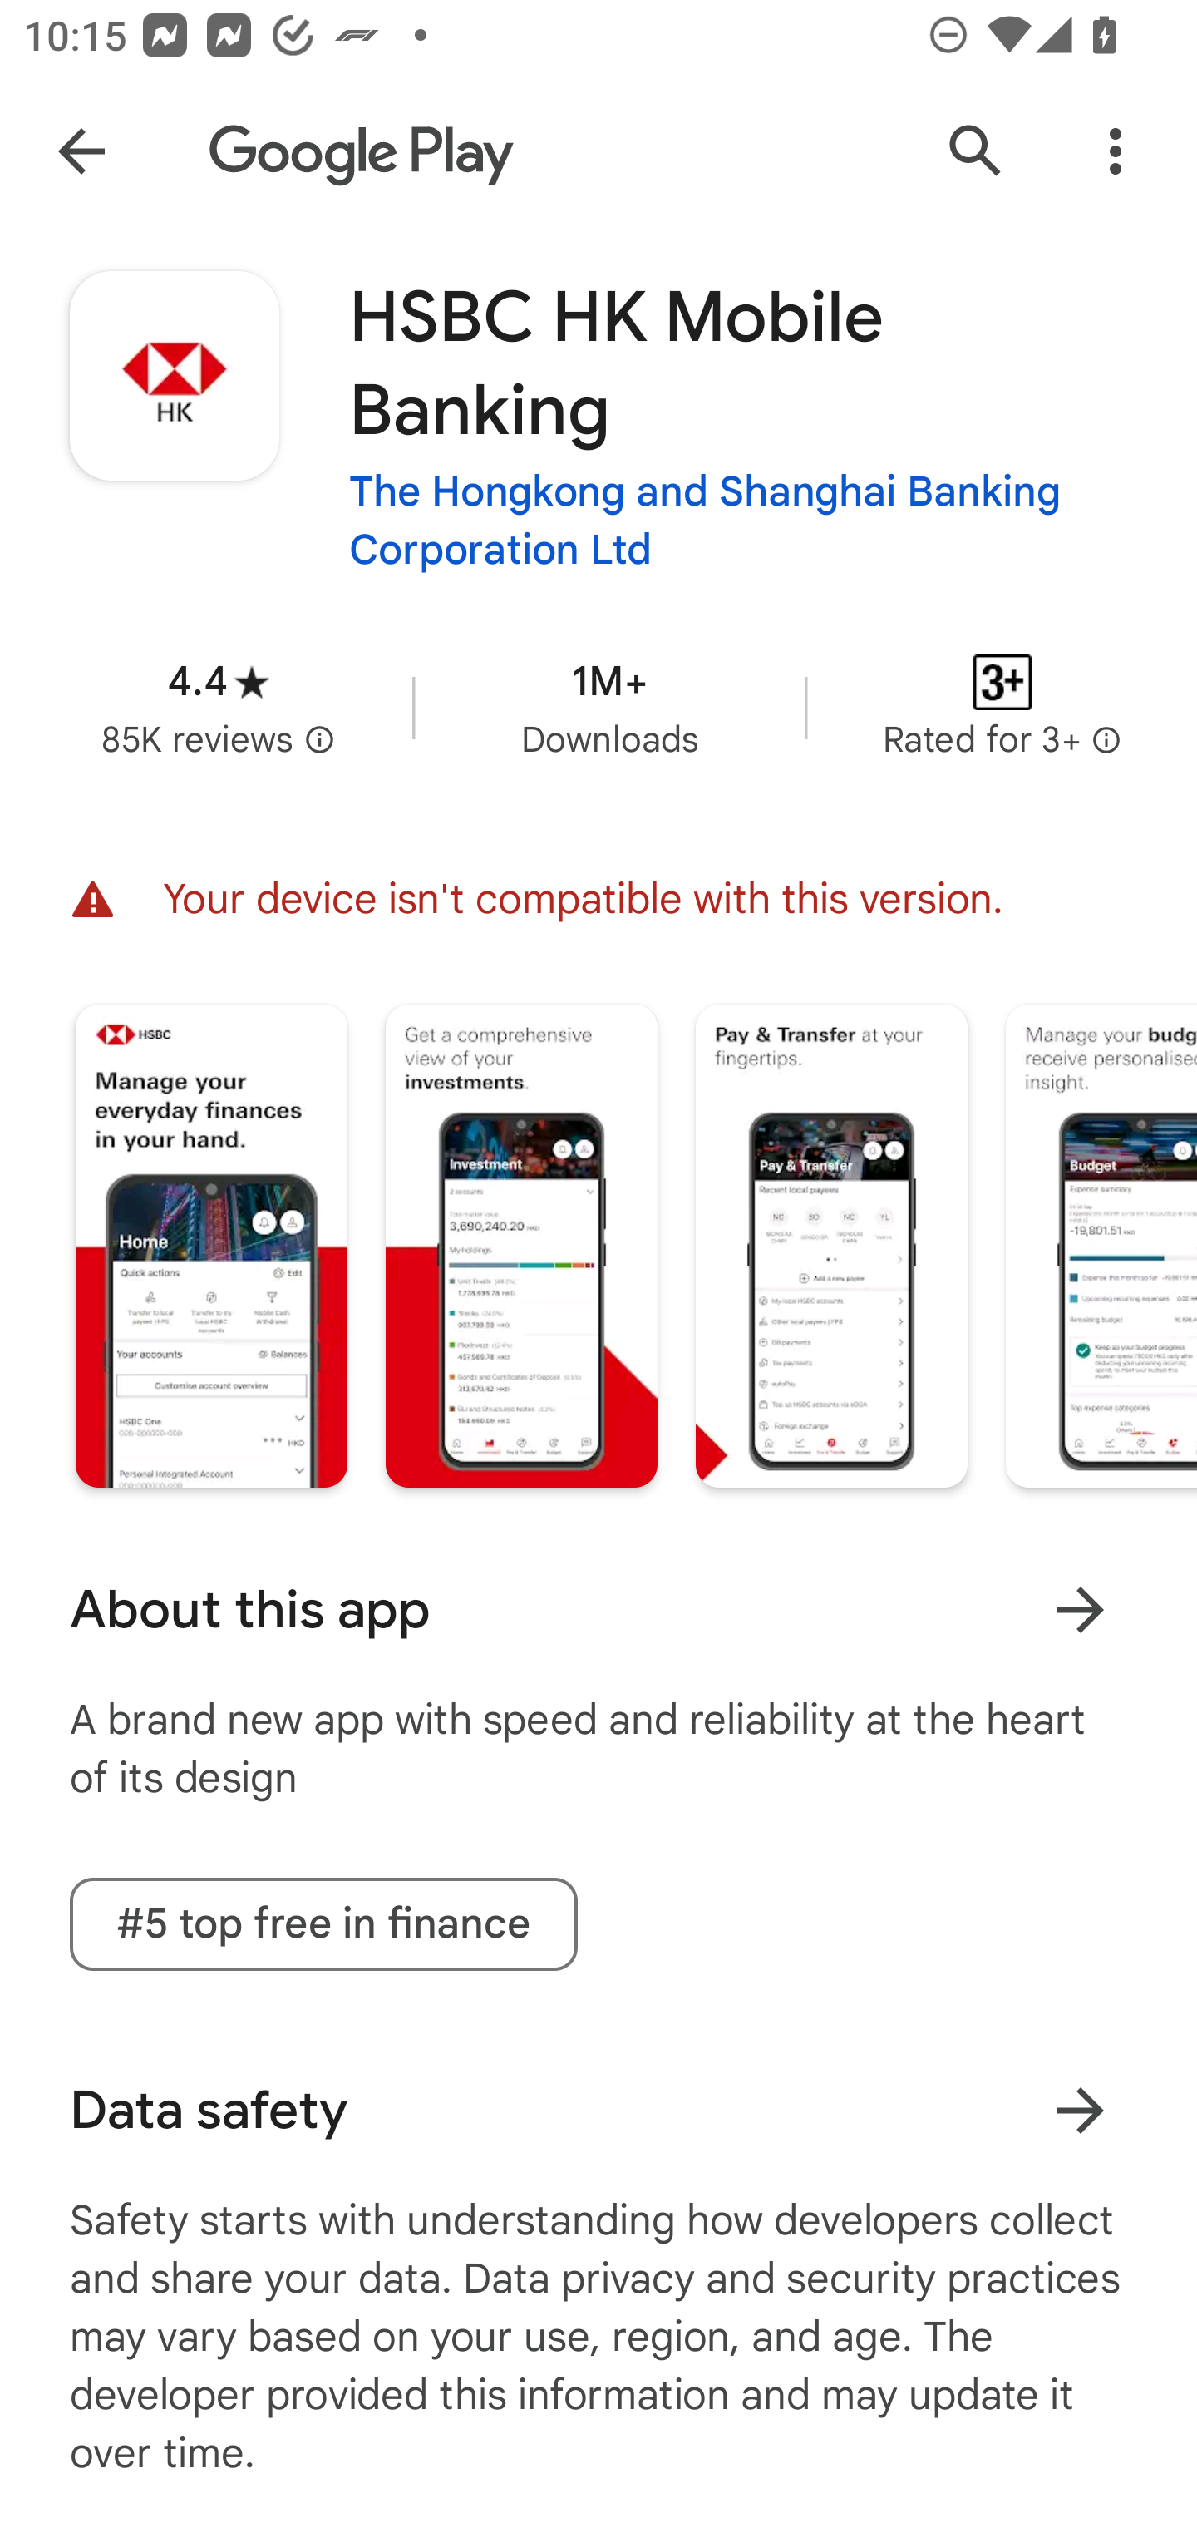 The height and width of the screenshot is (2528, 1197). I want to click on Average rating 4.4 stars in 85 thousand reviews, so click(218, 707).